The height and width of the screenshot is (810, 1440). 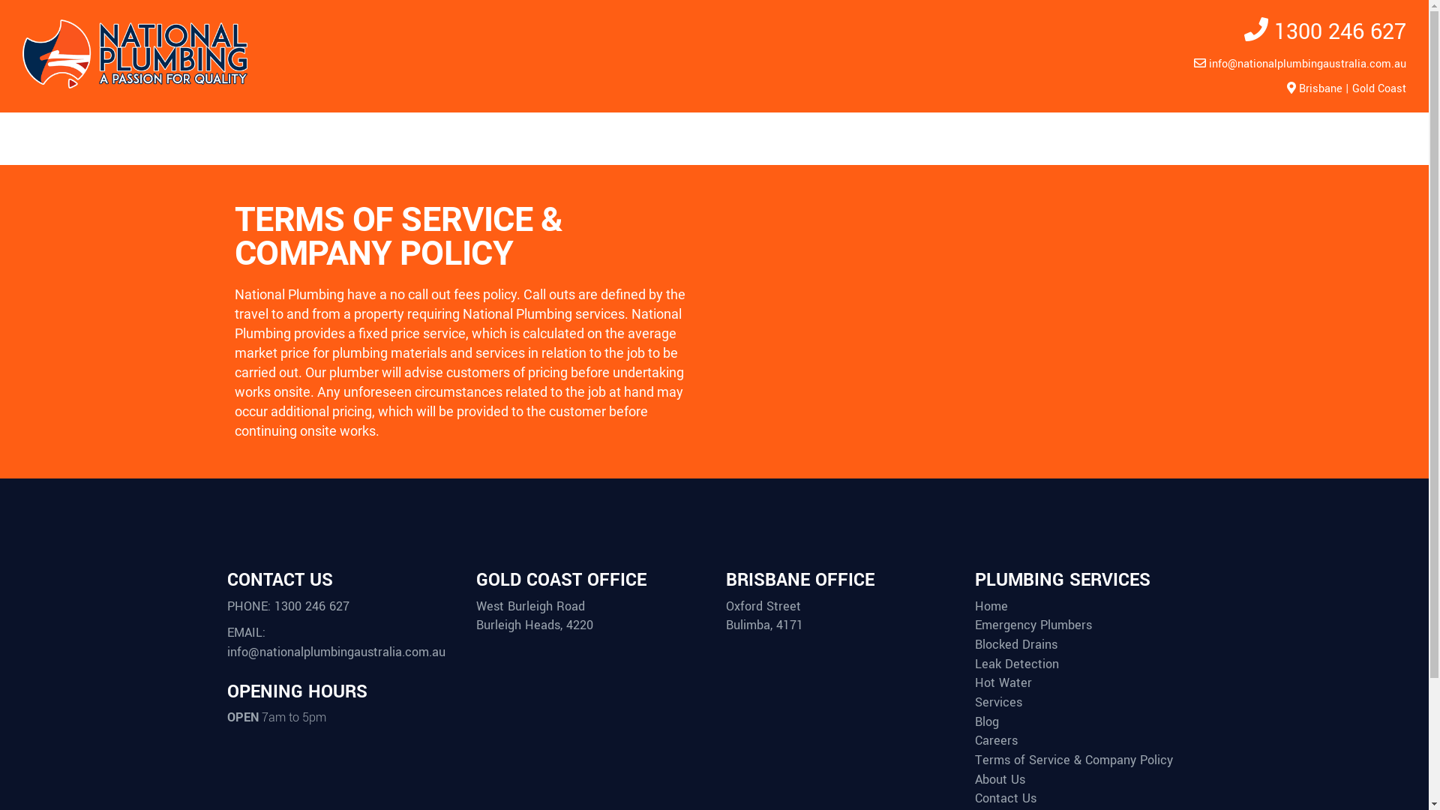 What do you see at coordinates (1009, 683) in the screenshot?
I see `Hot Water` at bounding box center [1009, 683].